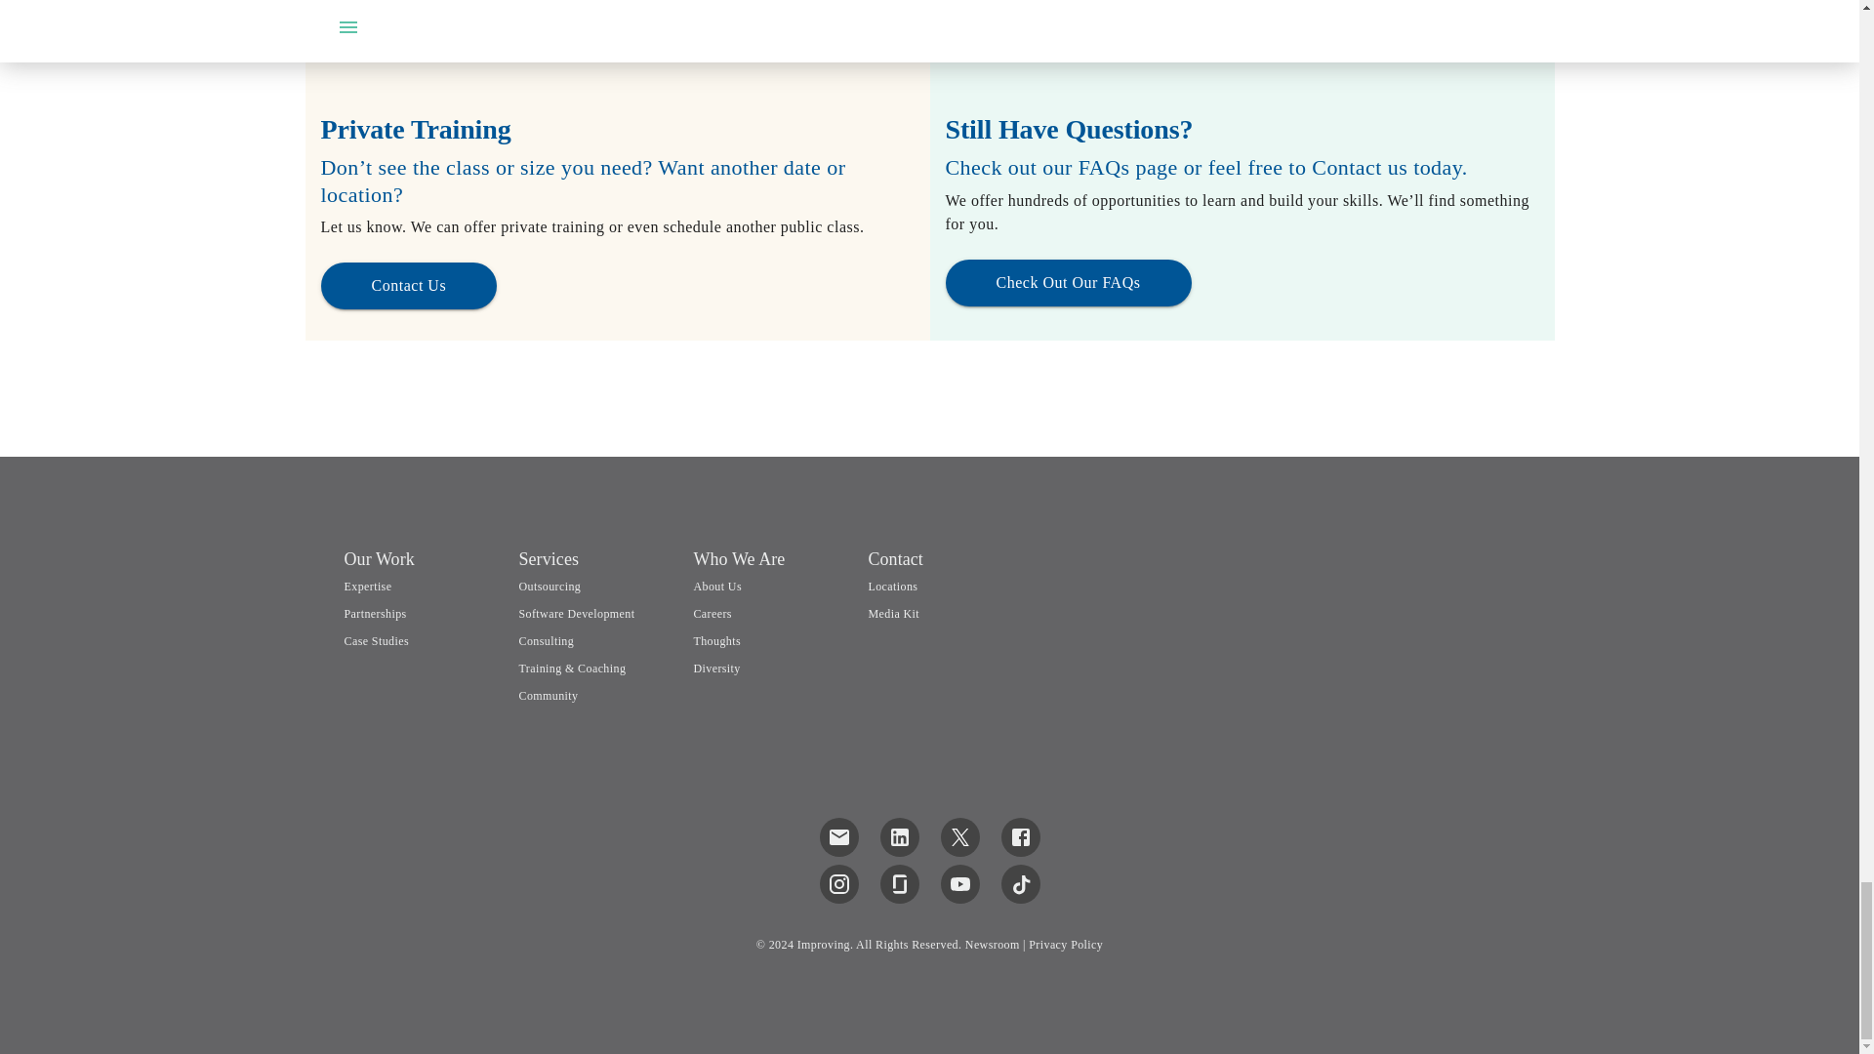  What do you see at coordinates (367, 587) in the screenshot?
I see `Expertise` at bounding box center [367, 587].